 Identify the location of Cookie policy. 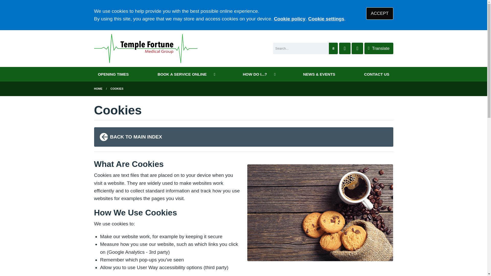
(289, 19).